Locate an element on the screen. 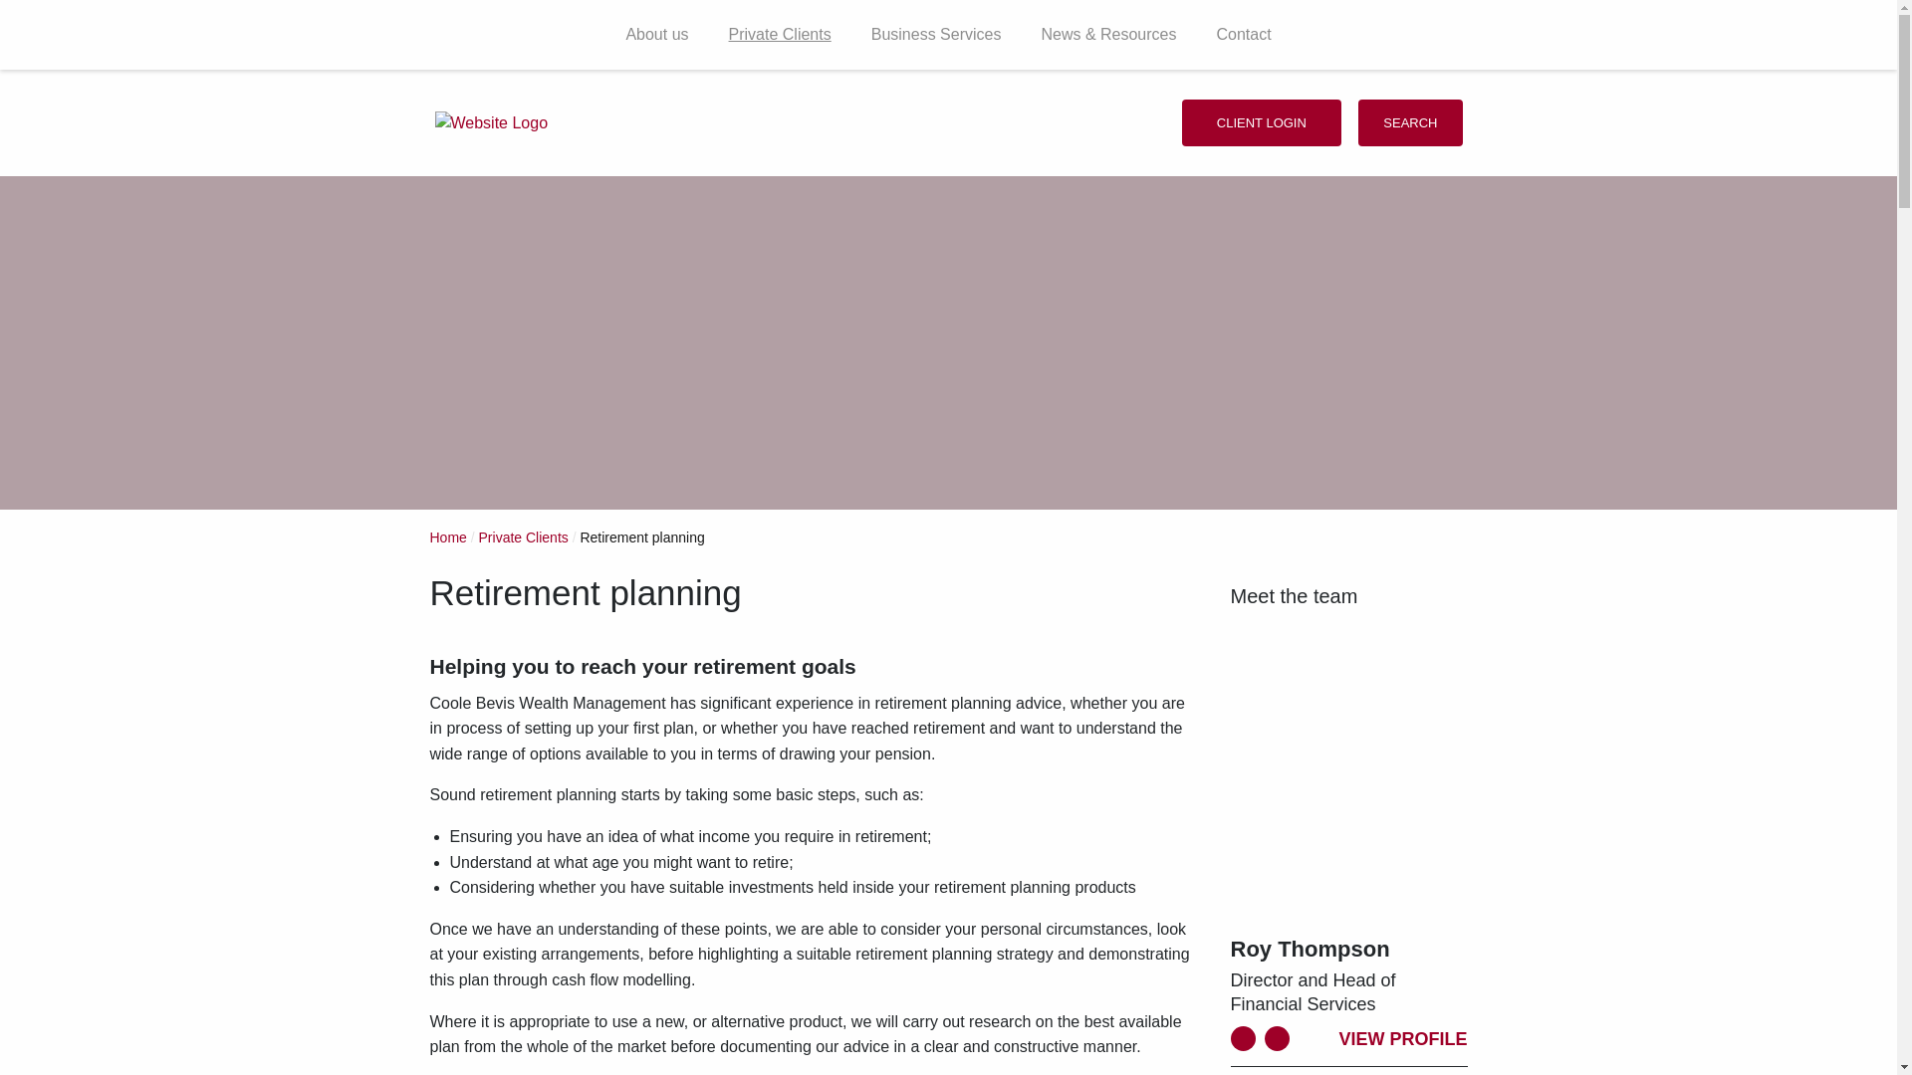 Image resolution: width=1912 pixels, height=1075 pixels. Private Clients is located at coordinates (780, 34).